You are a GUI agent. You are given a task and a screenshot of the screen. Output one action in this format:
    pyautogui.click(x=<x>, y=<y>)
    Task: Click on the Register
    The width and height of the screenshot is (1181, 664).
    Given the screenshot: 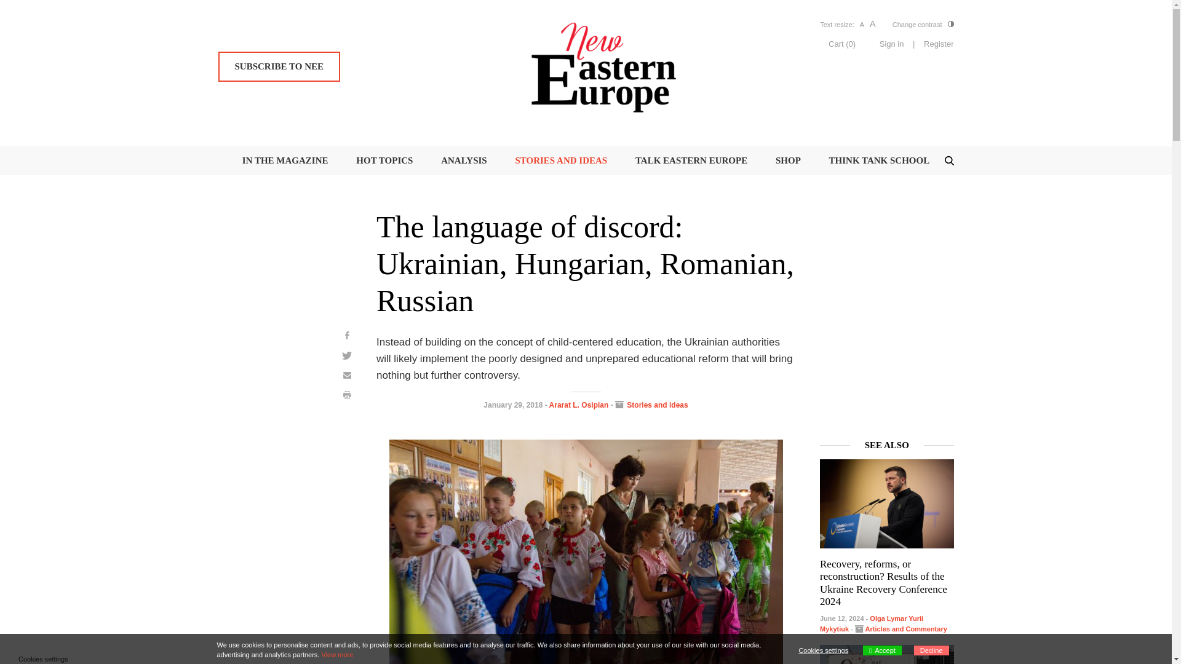 What is the action you would take?
    pyautogui.click(x=938, y=44)
    